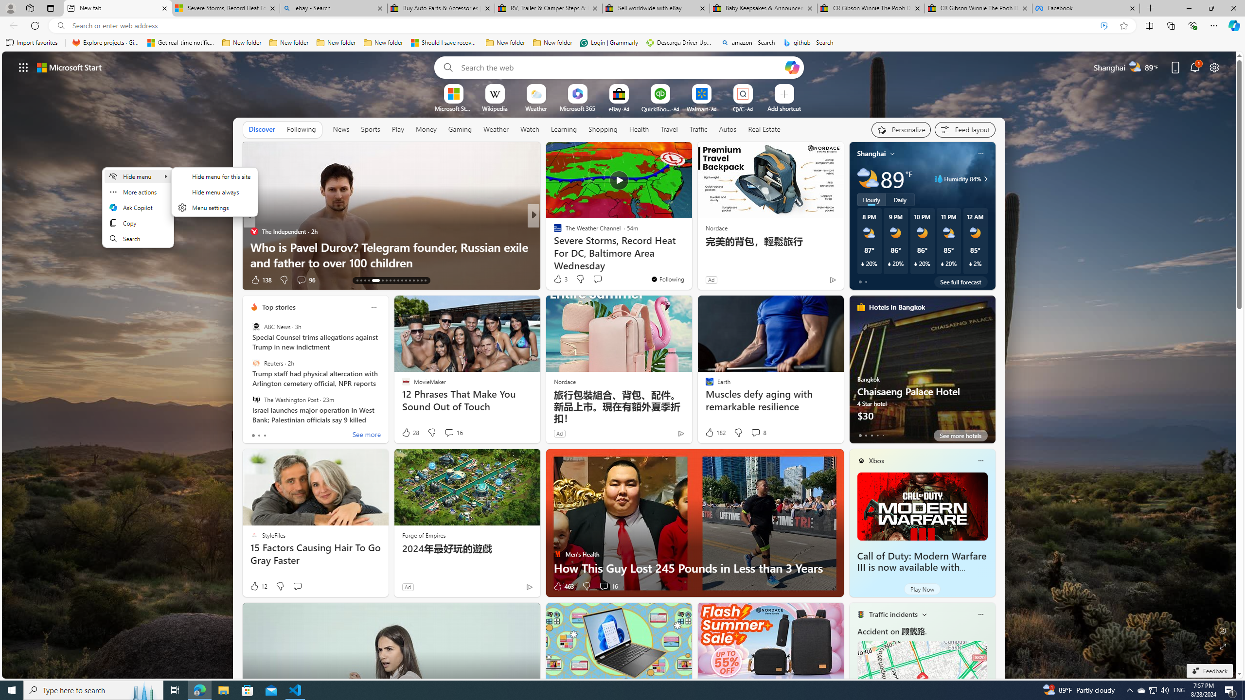  Describe the element at coordinates (553, 246) in the screenshot. I see `Simply More Time` at that location.